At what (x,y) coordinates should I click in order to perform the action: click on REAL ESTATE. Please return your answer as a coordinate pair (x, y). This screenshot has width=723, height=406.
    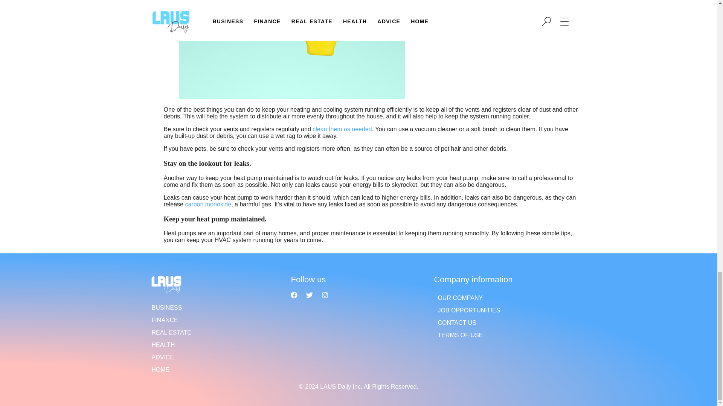
    Looking at the image, I should click on (215, 332).